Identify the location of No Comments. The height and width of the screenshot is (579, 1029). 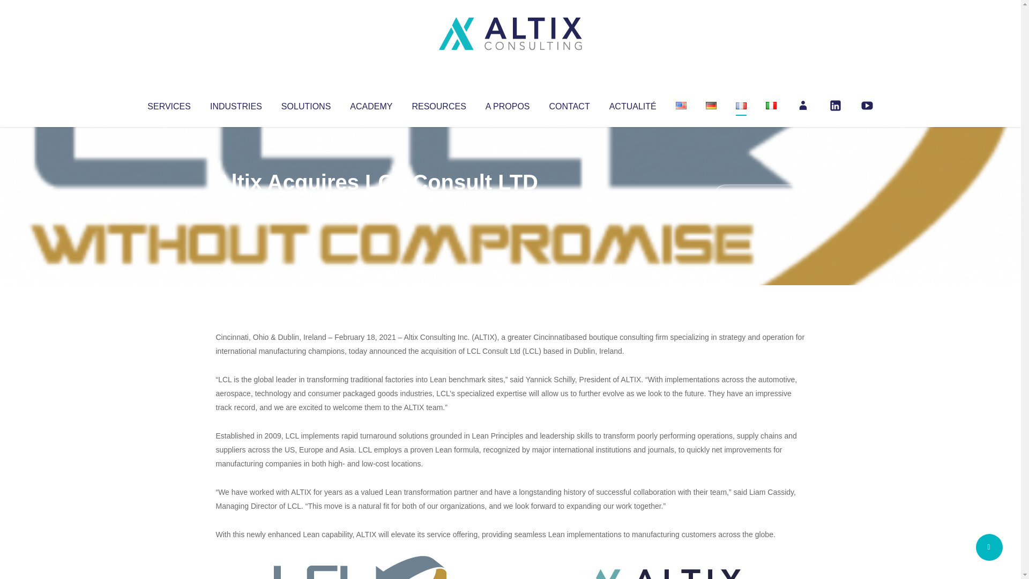
(759, 196).